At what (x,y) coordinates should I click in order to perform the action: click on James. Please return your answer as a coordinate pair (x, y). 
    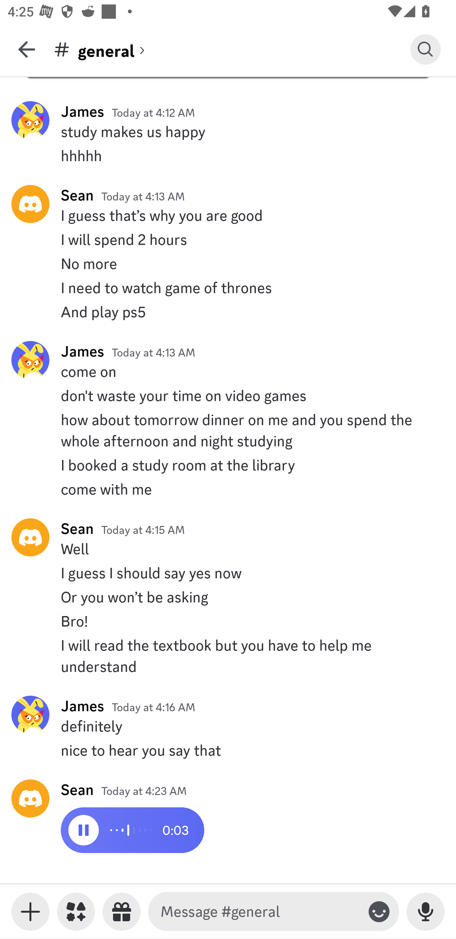
    Looking at the image, I should click on (82, 111).